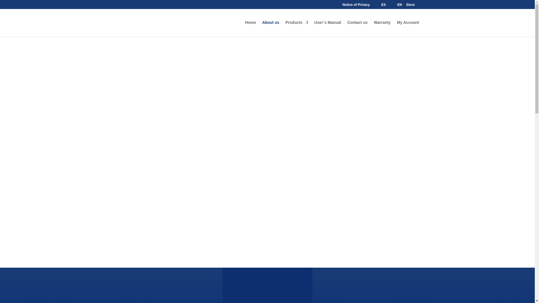 The image size is (539, 303). Describe the element at coordinates (408, 28) in the screenshot. I see `My Account` at that location.